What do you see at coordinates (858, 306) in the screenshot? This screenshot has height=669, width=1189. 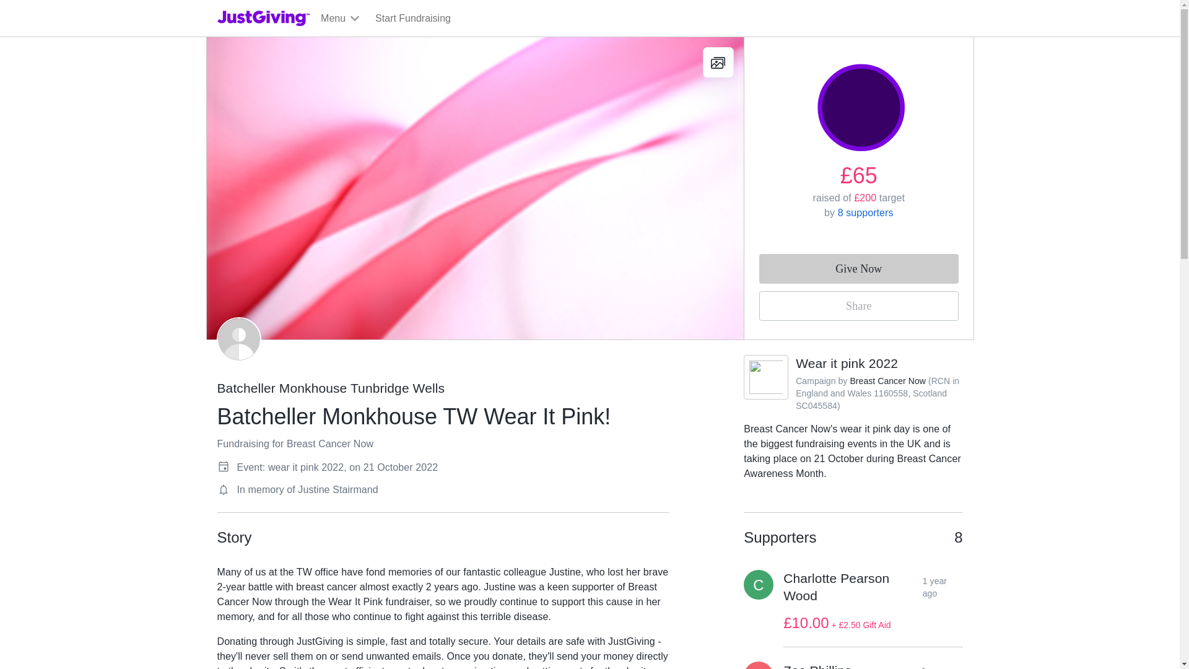 I see `Share` at bounding box center [858, 306].